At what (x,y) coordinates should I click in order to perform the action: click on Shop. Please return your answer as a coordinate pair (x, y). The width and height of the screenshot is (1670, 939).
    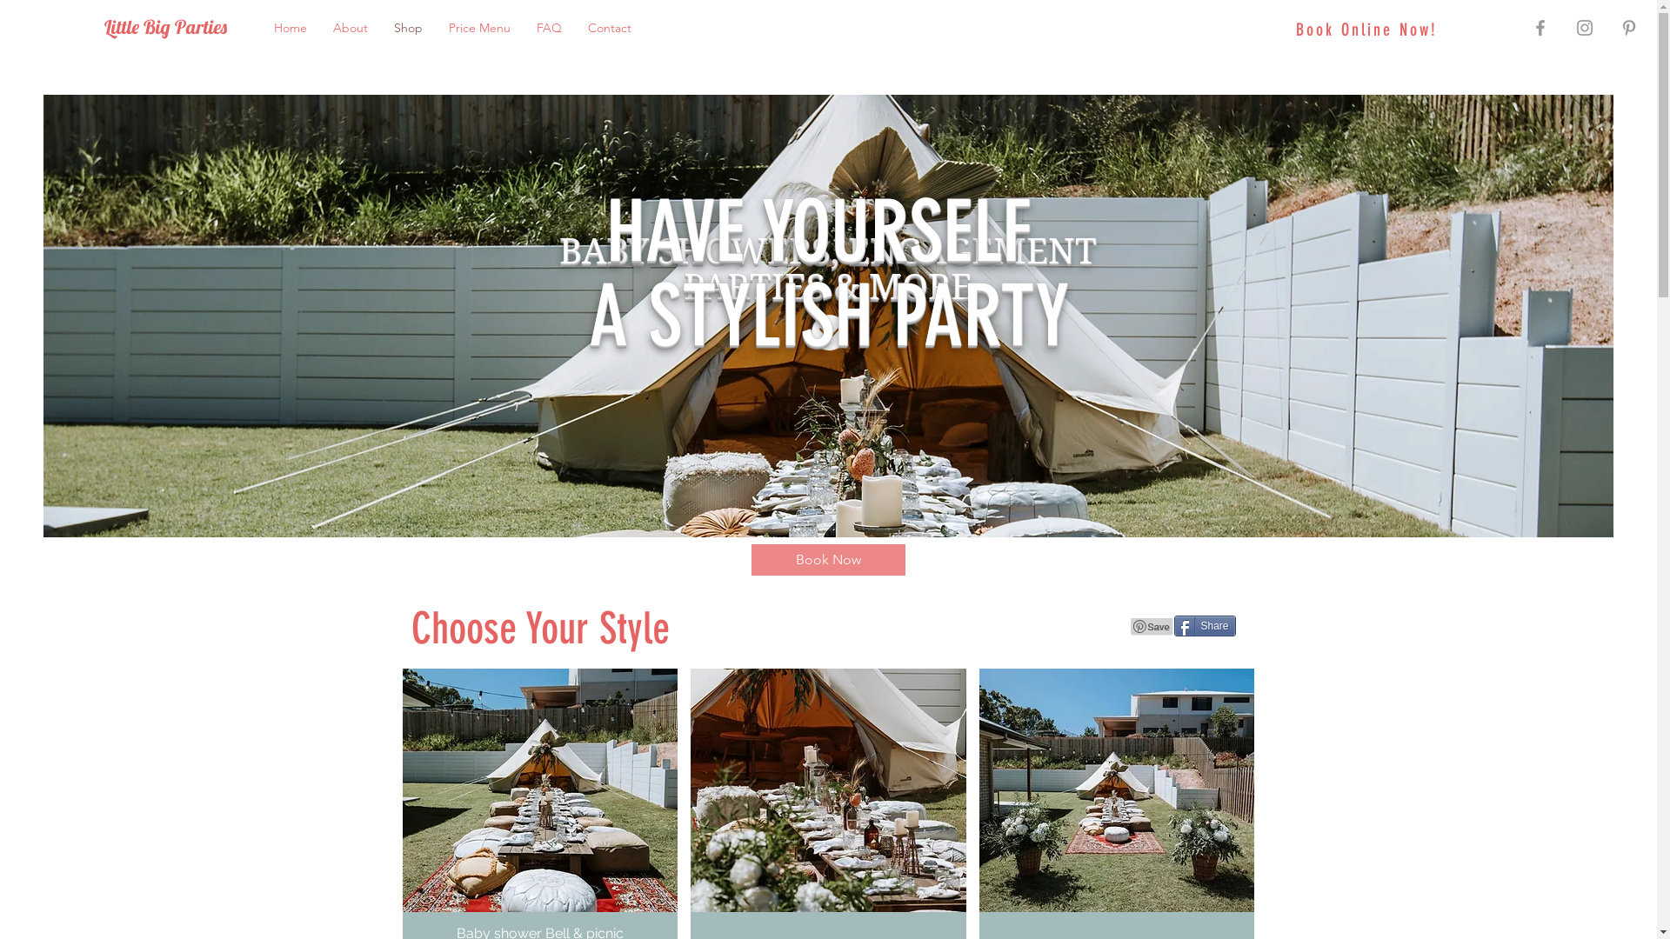
    Looking at the image, I should click on (409, 28).